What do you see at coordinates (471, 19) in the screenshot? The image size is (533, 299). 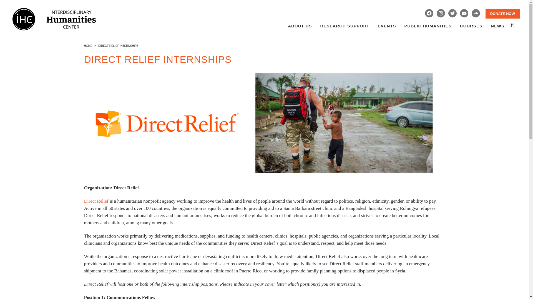 I see `COURSES` at bounding box center [471, 19].